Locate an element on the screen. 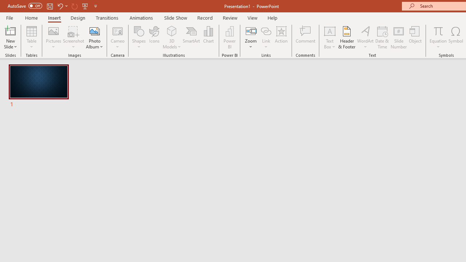 This screenshot has width=466, height=262. New Slide is located at coordinates (10, 37).